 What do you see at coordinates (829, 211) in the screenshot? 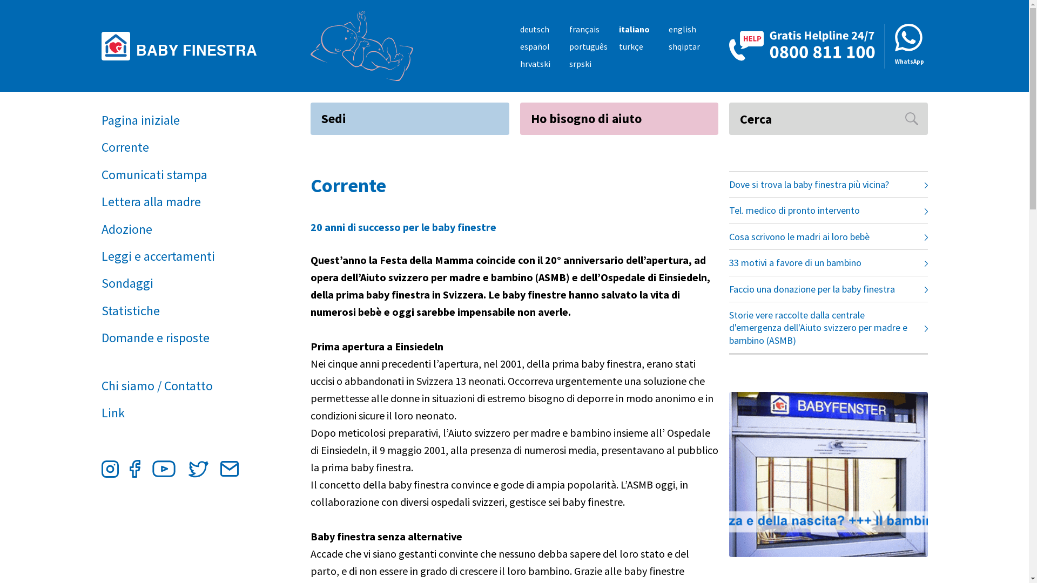
I see `Tel. medico di pronto intervento` at bounding box center [829, 211].